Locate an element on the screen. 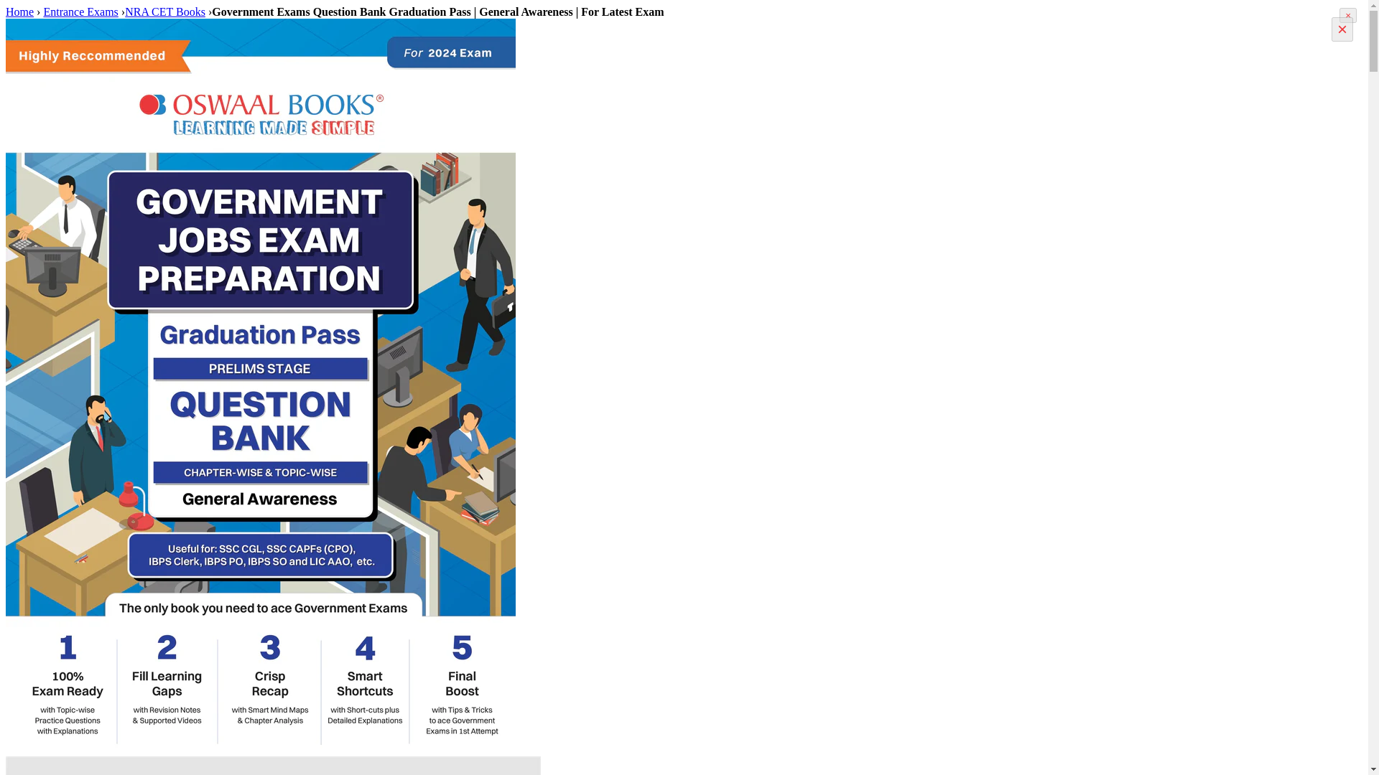 This screenshot has height=775, width=1379. NRA CET Books is located at coordinates (165, 11).